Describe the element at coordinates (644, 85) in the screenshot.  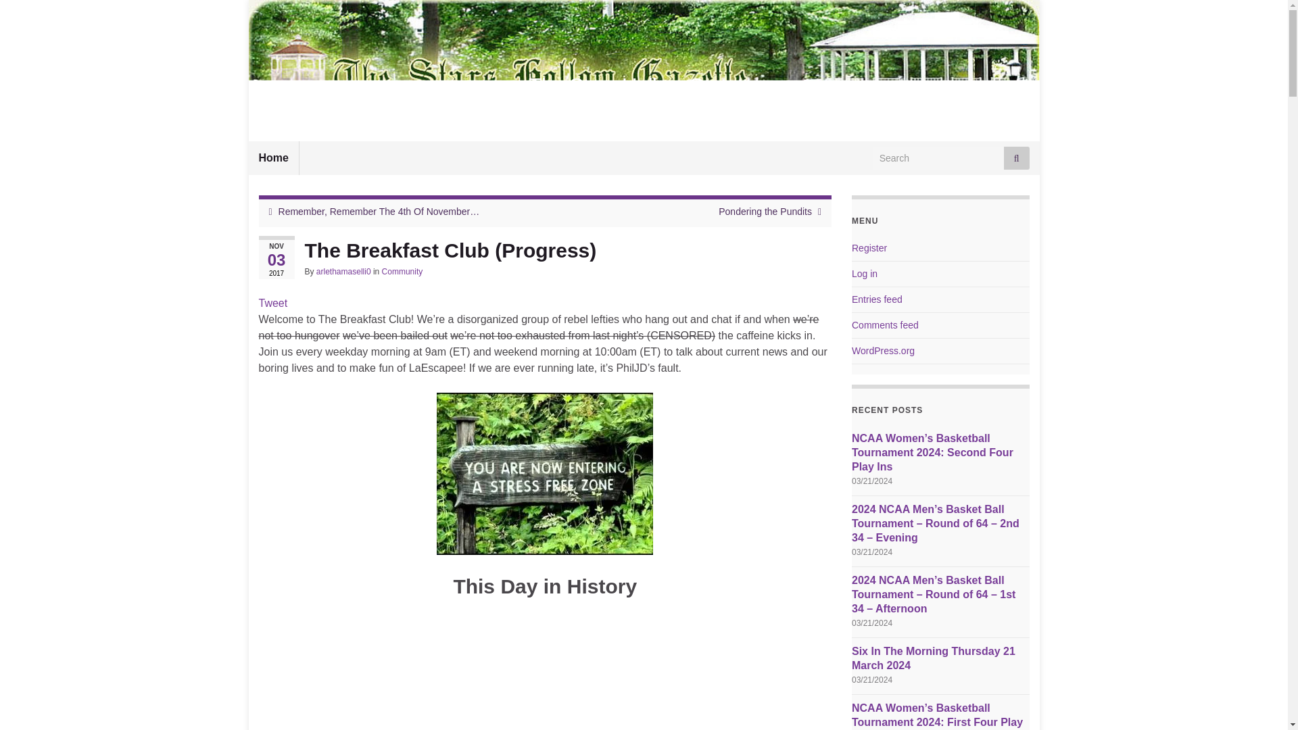
I see `The Stars Hollow Gazette` at that location.